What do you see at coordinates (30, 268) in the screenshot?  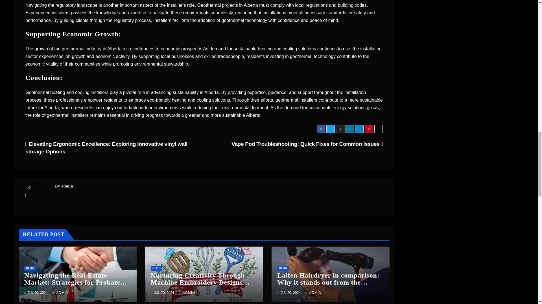 I see `BLOG` at bounding box center [30, 268].